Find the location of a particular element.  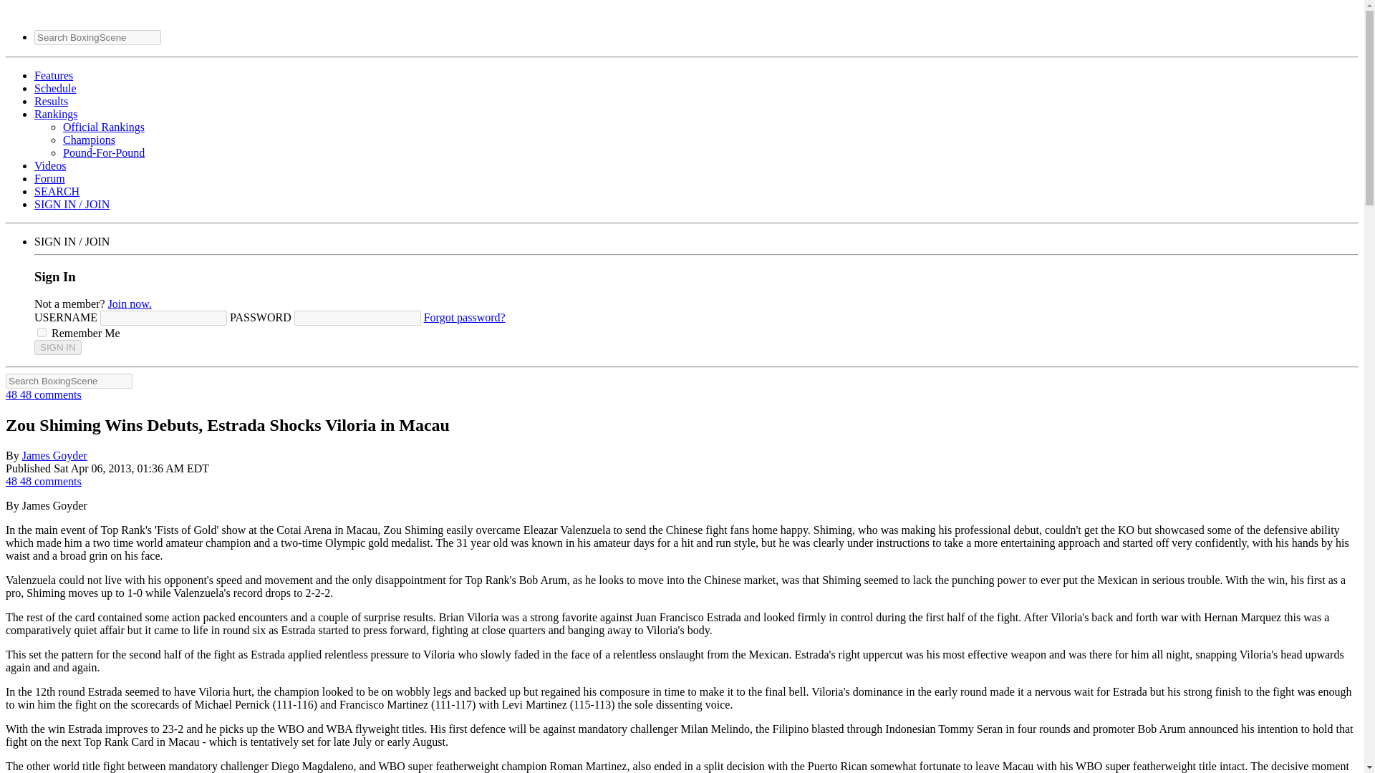

Champions is located at coordinates (89, 140).